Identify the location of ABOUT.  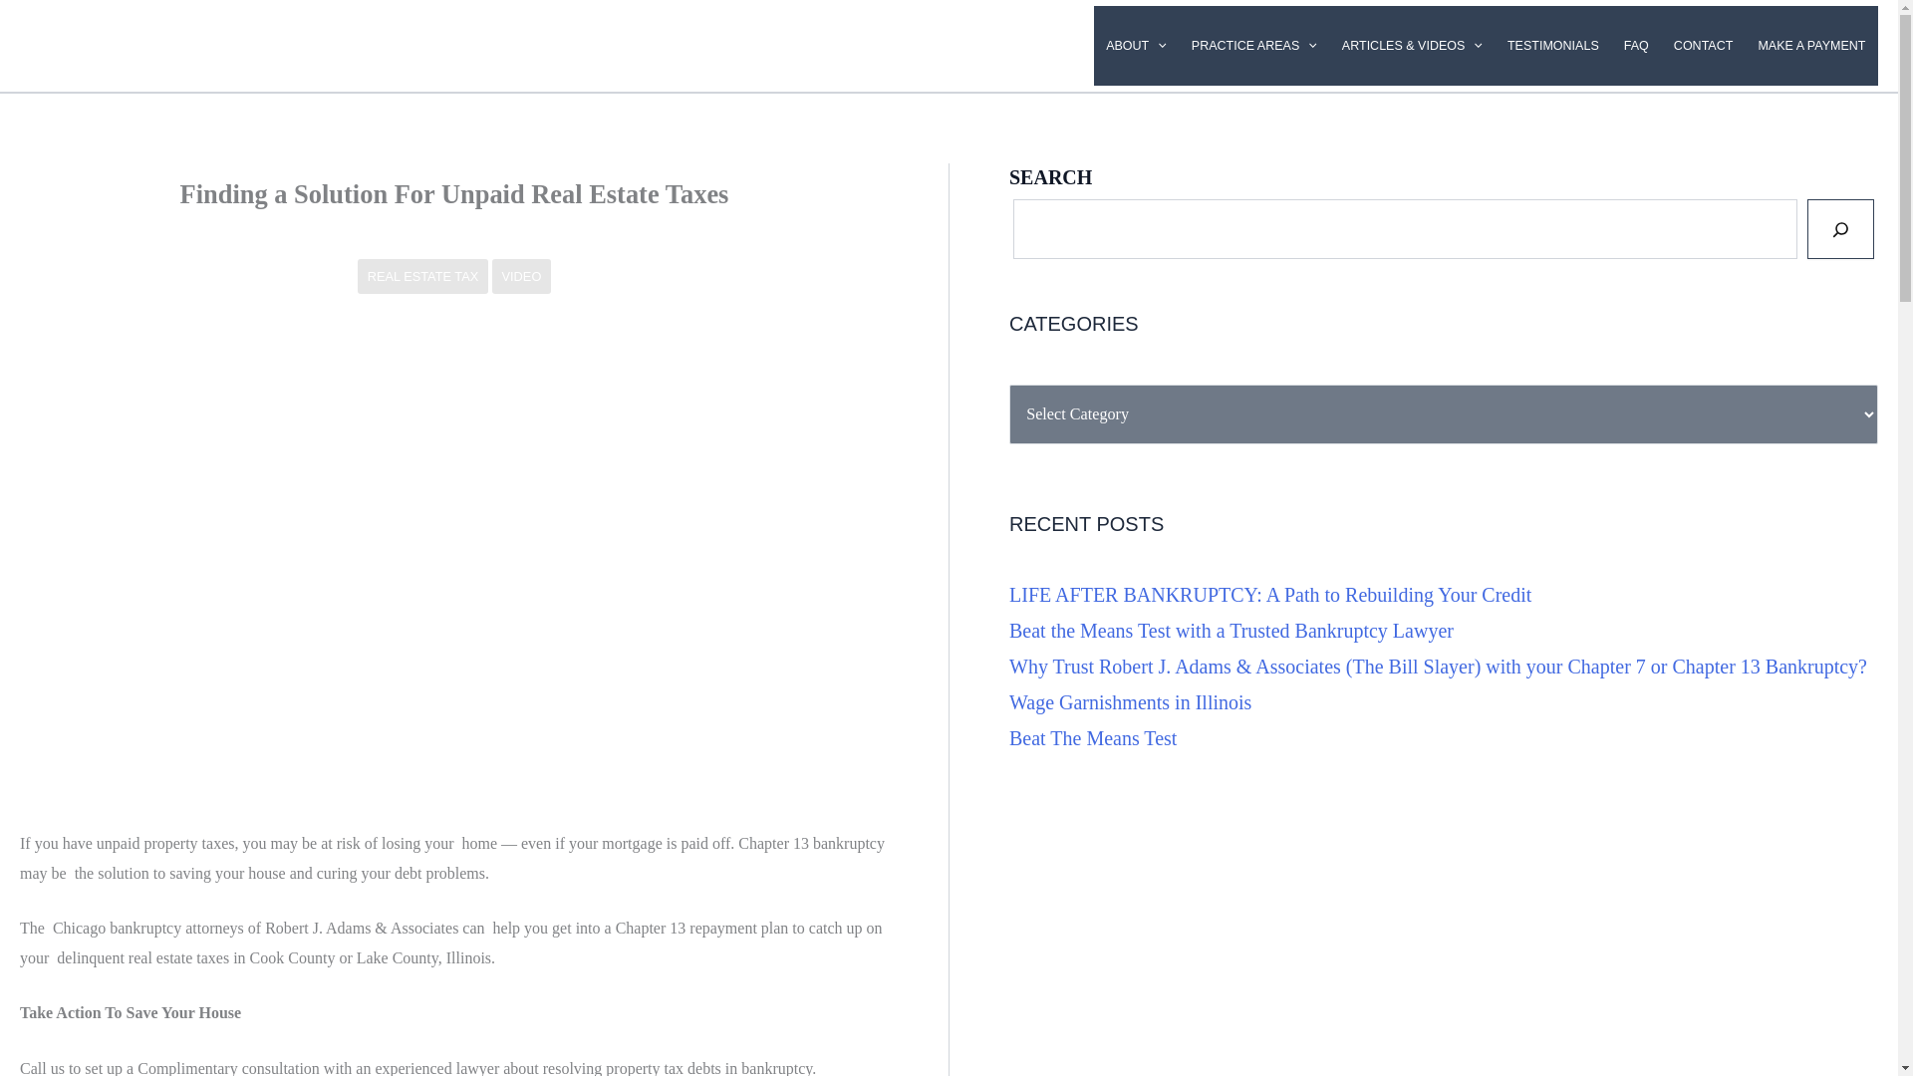
(1137, 46).